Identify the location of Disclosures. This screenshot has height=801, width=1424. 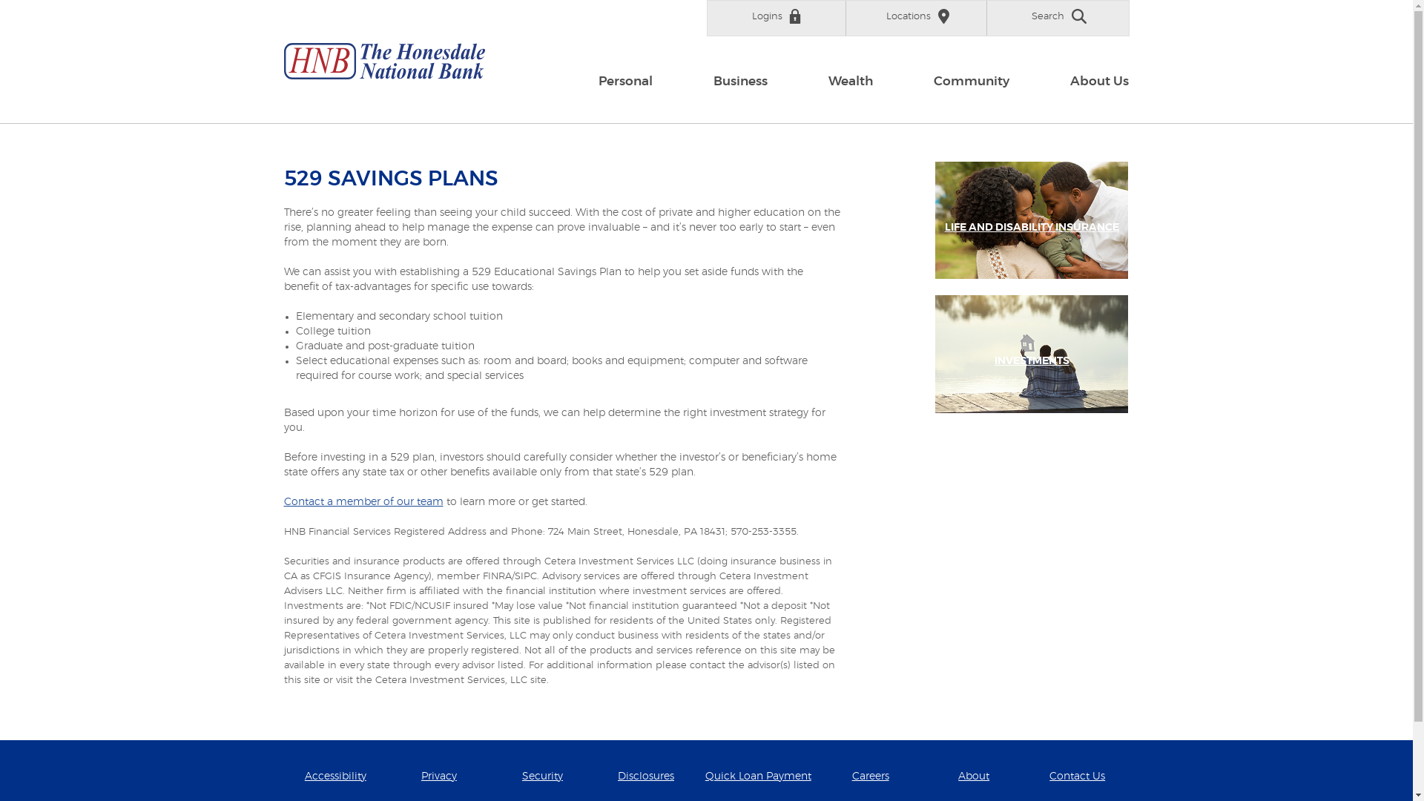
(646, 777).